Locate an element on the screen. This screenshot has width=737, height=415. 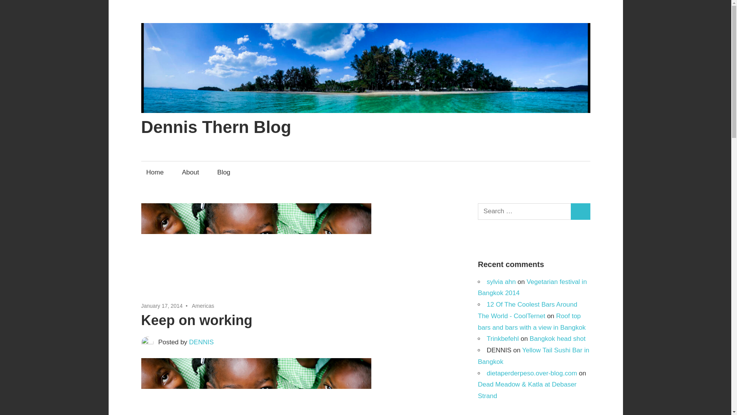
Roof top bars and bars with a view in Bangkok is located at coordinates (532, 322).